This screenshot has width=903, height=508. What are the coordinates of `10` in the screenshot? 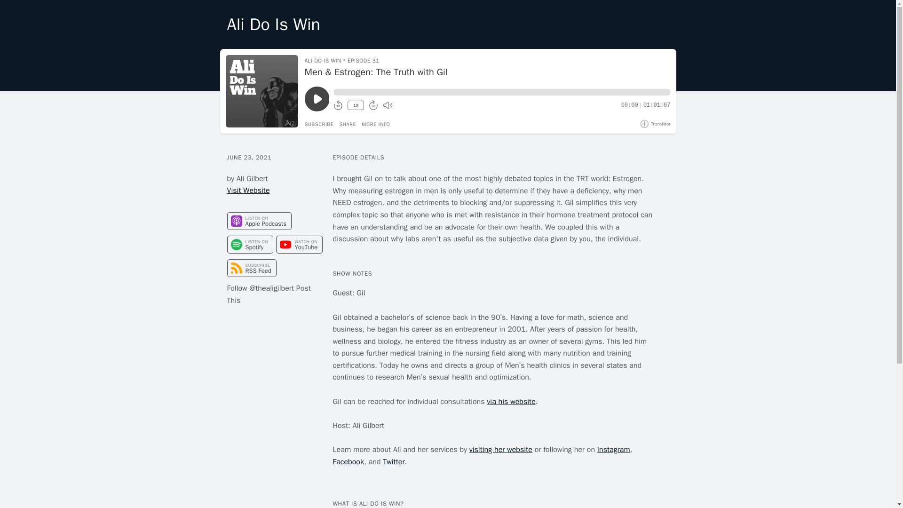 It's located at (338, 105).